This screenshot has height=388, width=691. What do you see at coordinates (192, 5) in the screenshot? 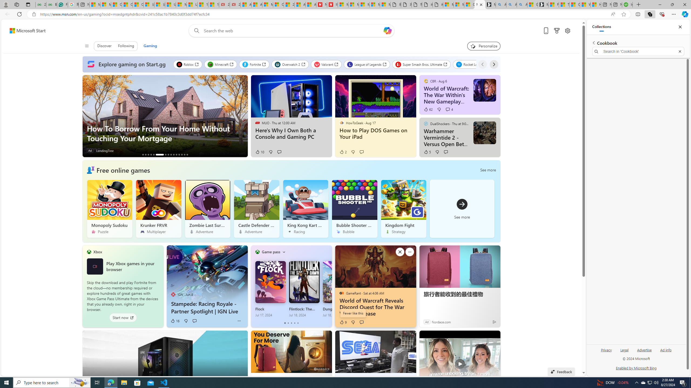
I see `Lifestyle - MSN` at bounding box center [192, 5].